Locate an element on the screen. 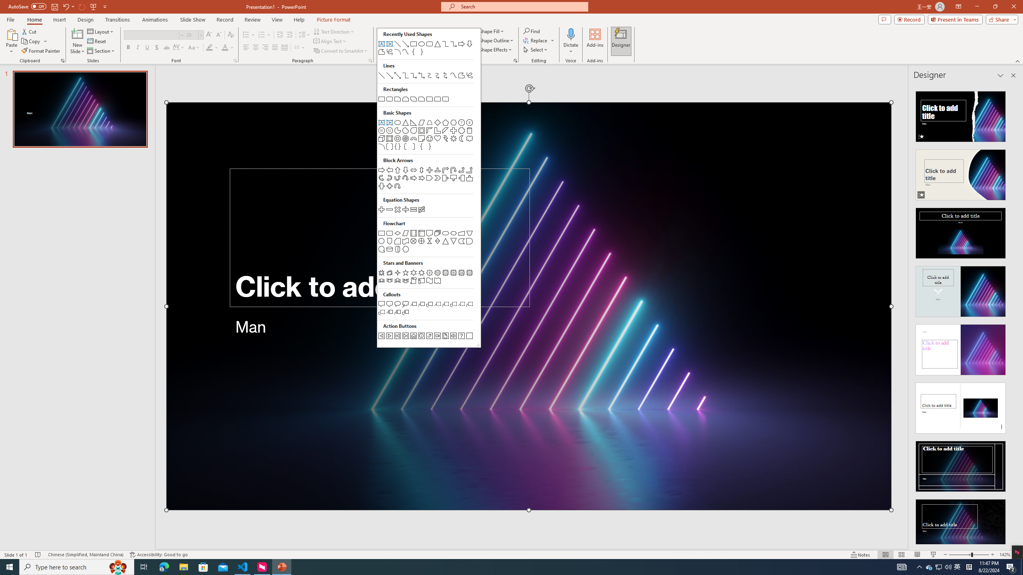  Office Clipboard... is located at coordinates (62, 61).